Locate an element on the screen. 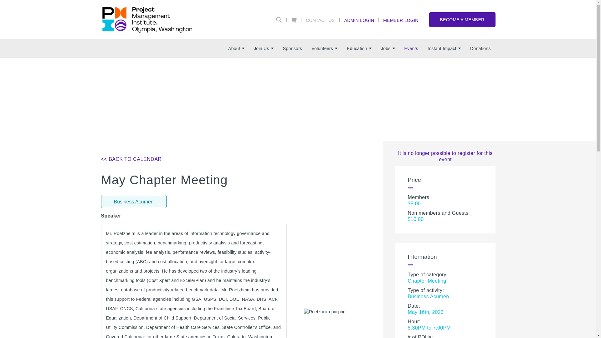 This screenshot has height=338, width=601. Donations is located at coordinates (480, 48).